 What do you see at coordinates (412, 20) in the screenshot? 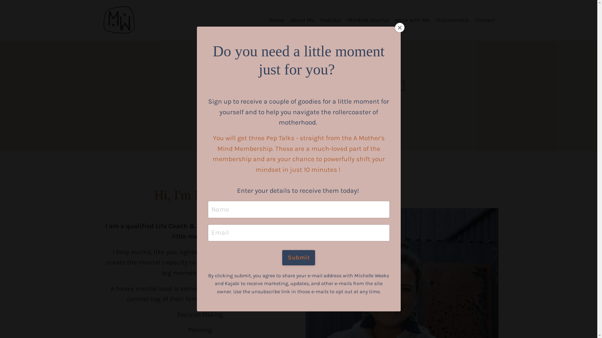
I see `Work with Me` at bounding box center [412, 20].